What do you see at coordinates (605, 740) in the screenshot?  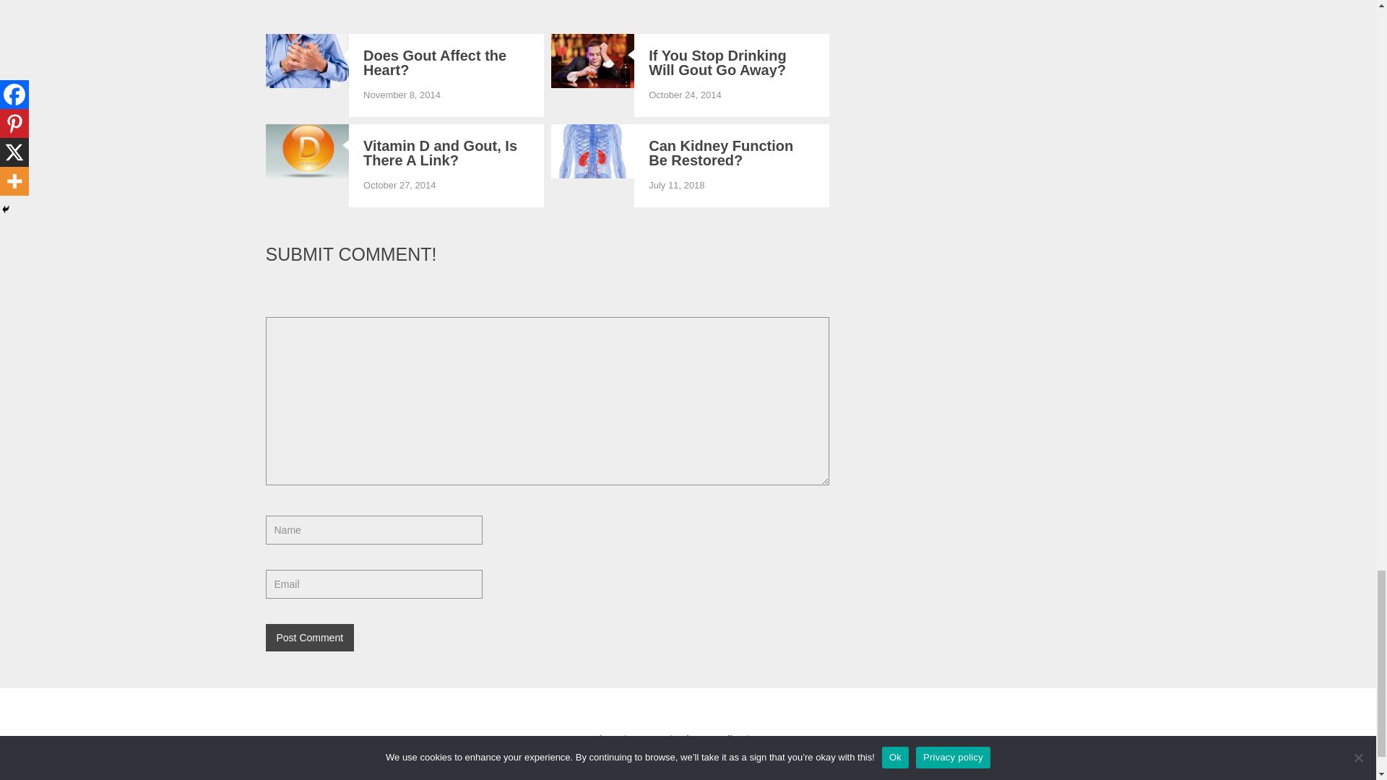 I see `About` at bounding box center [605, 740].